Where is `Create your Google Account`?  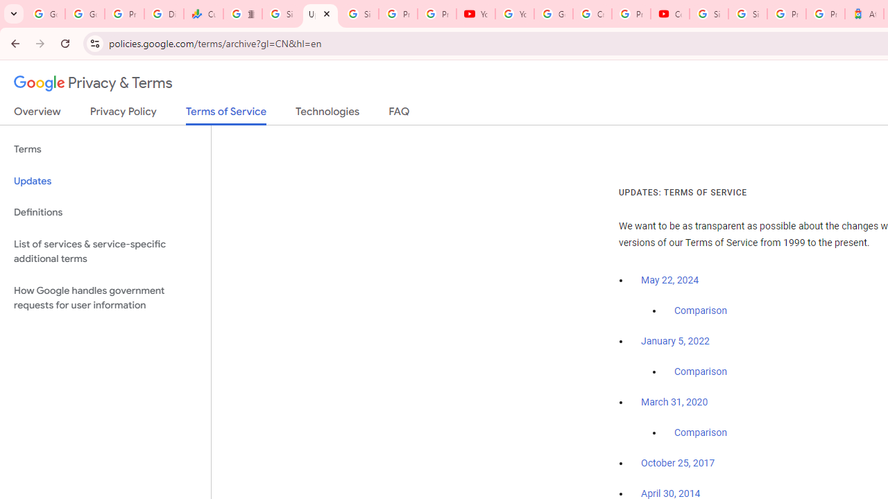
Create your Google Account is located at coordinates (592, 14).